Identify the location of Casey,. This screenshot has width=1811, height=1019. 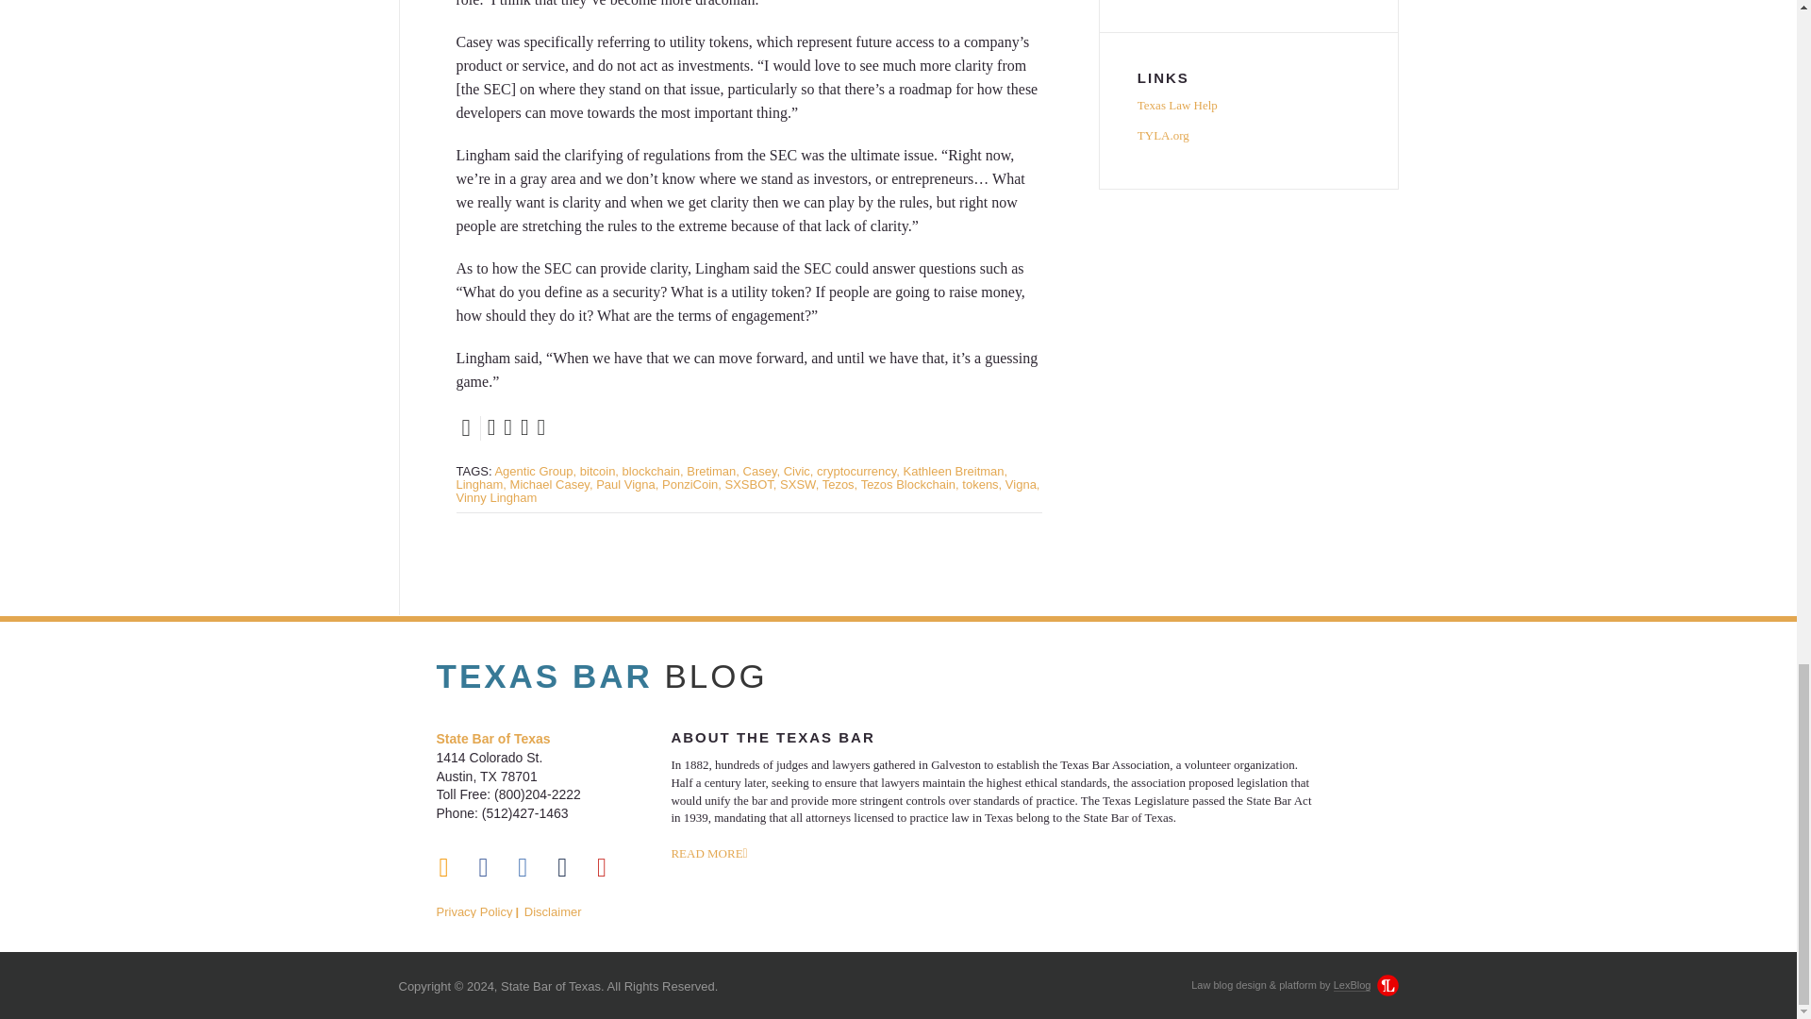
(761, 471).